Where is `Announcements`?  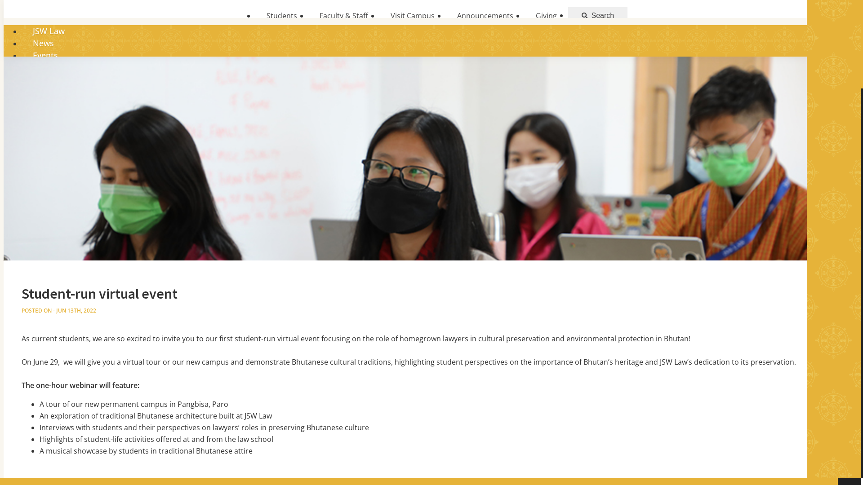 Announcements is located at coordinates (485, 16).